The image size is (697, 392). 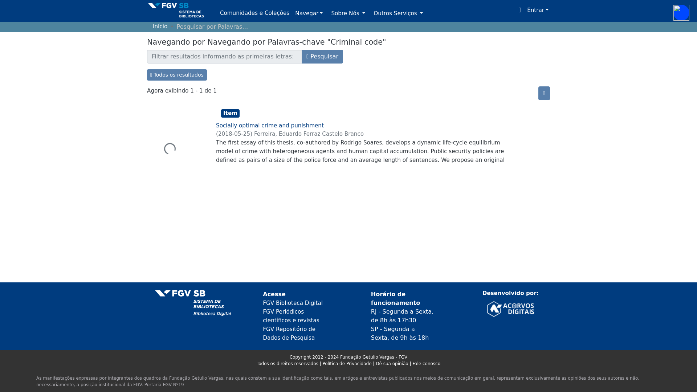 I want to click on Navegar, so click(x=309, y=14).